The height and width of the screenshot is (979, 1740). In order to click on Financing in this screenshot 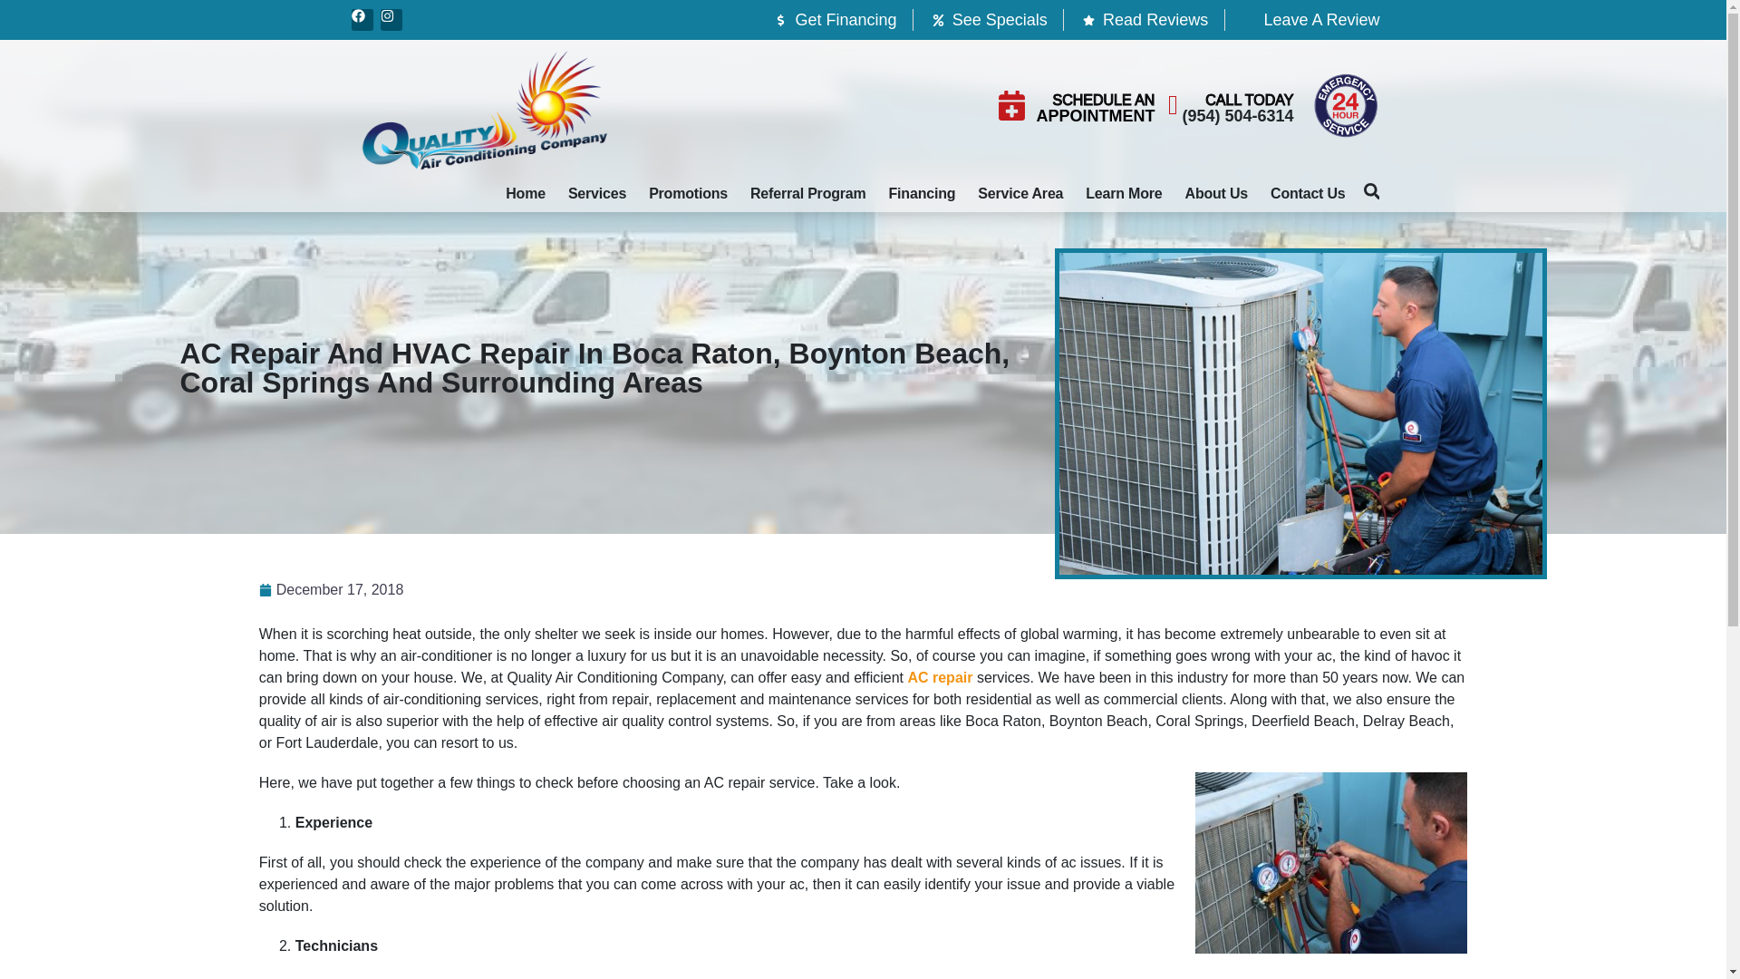, I will do `click(923, 194)`.